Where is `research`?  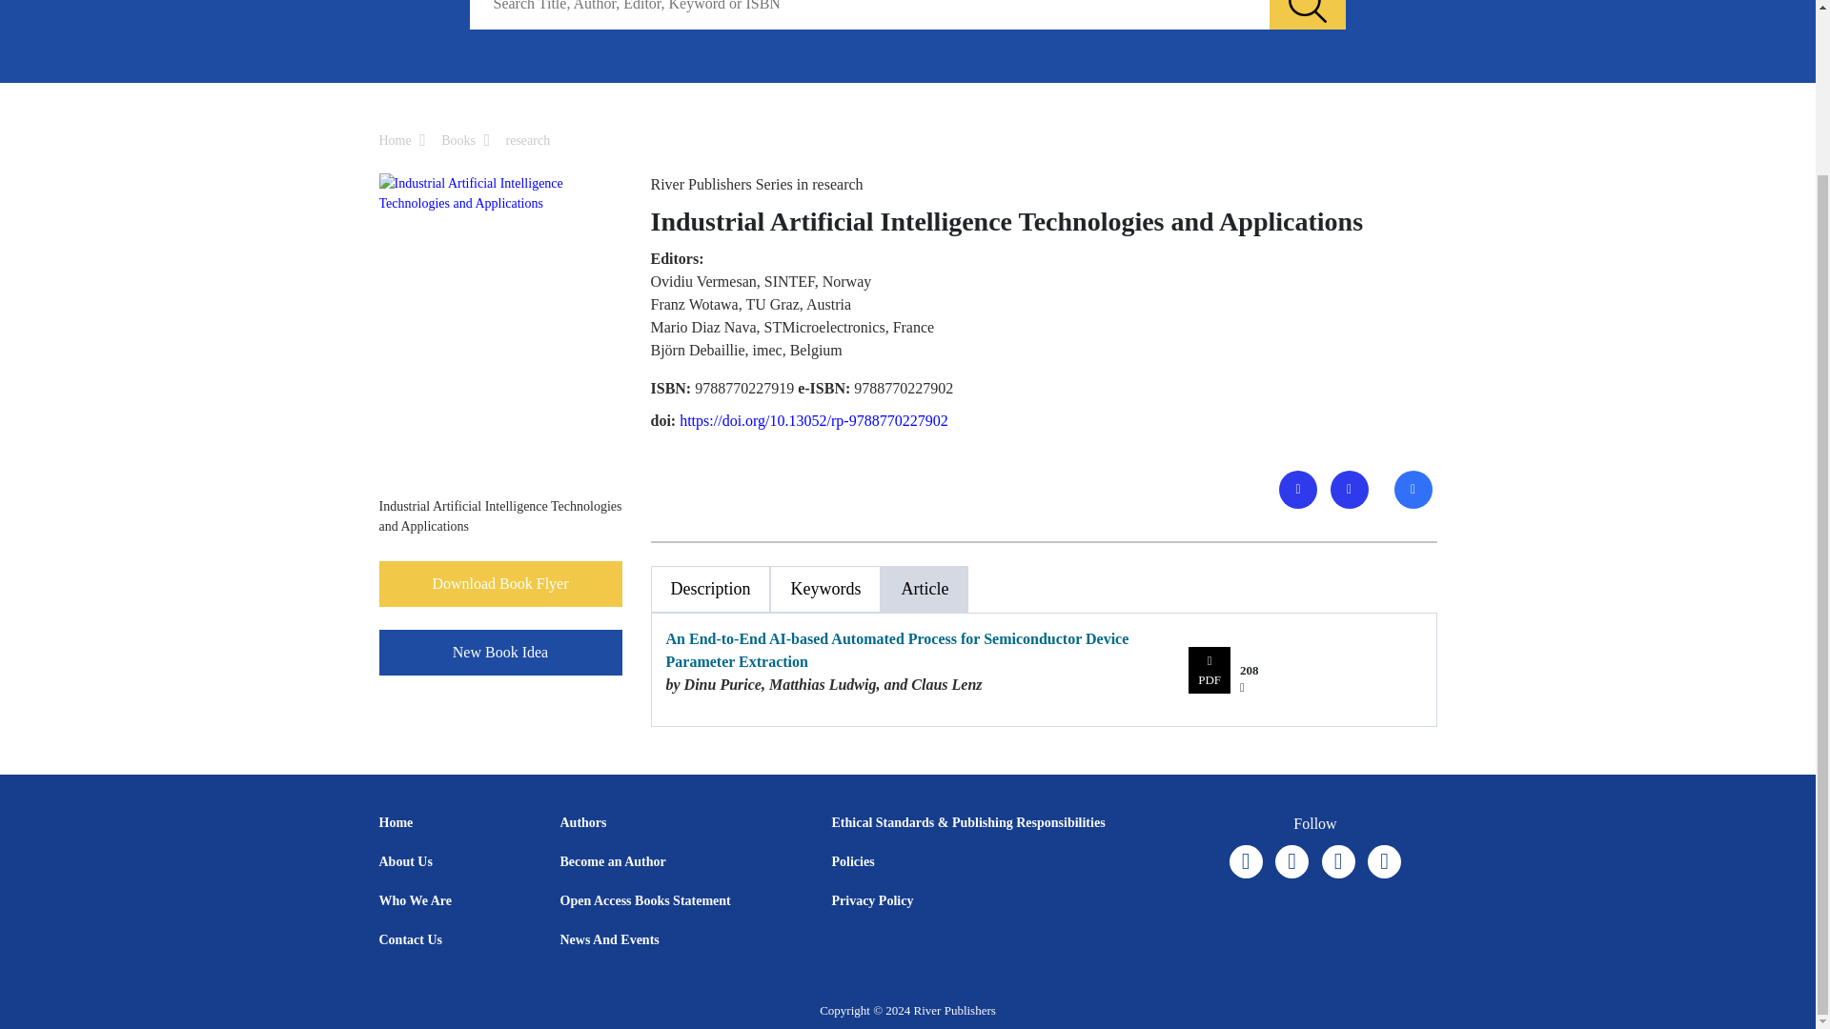
research is located at coordinates (528, 141).